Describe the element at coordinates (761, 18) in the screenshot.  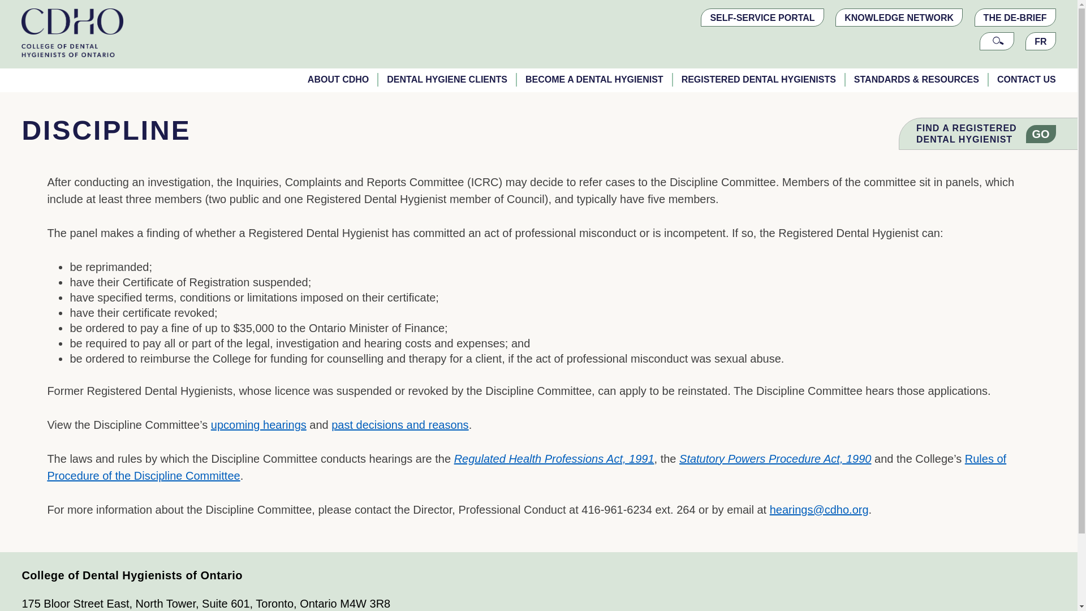
I see `SELF-SERVICE PORTAL` at that location.